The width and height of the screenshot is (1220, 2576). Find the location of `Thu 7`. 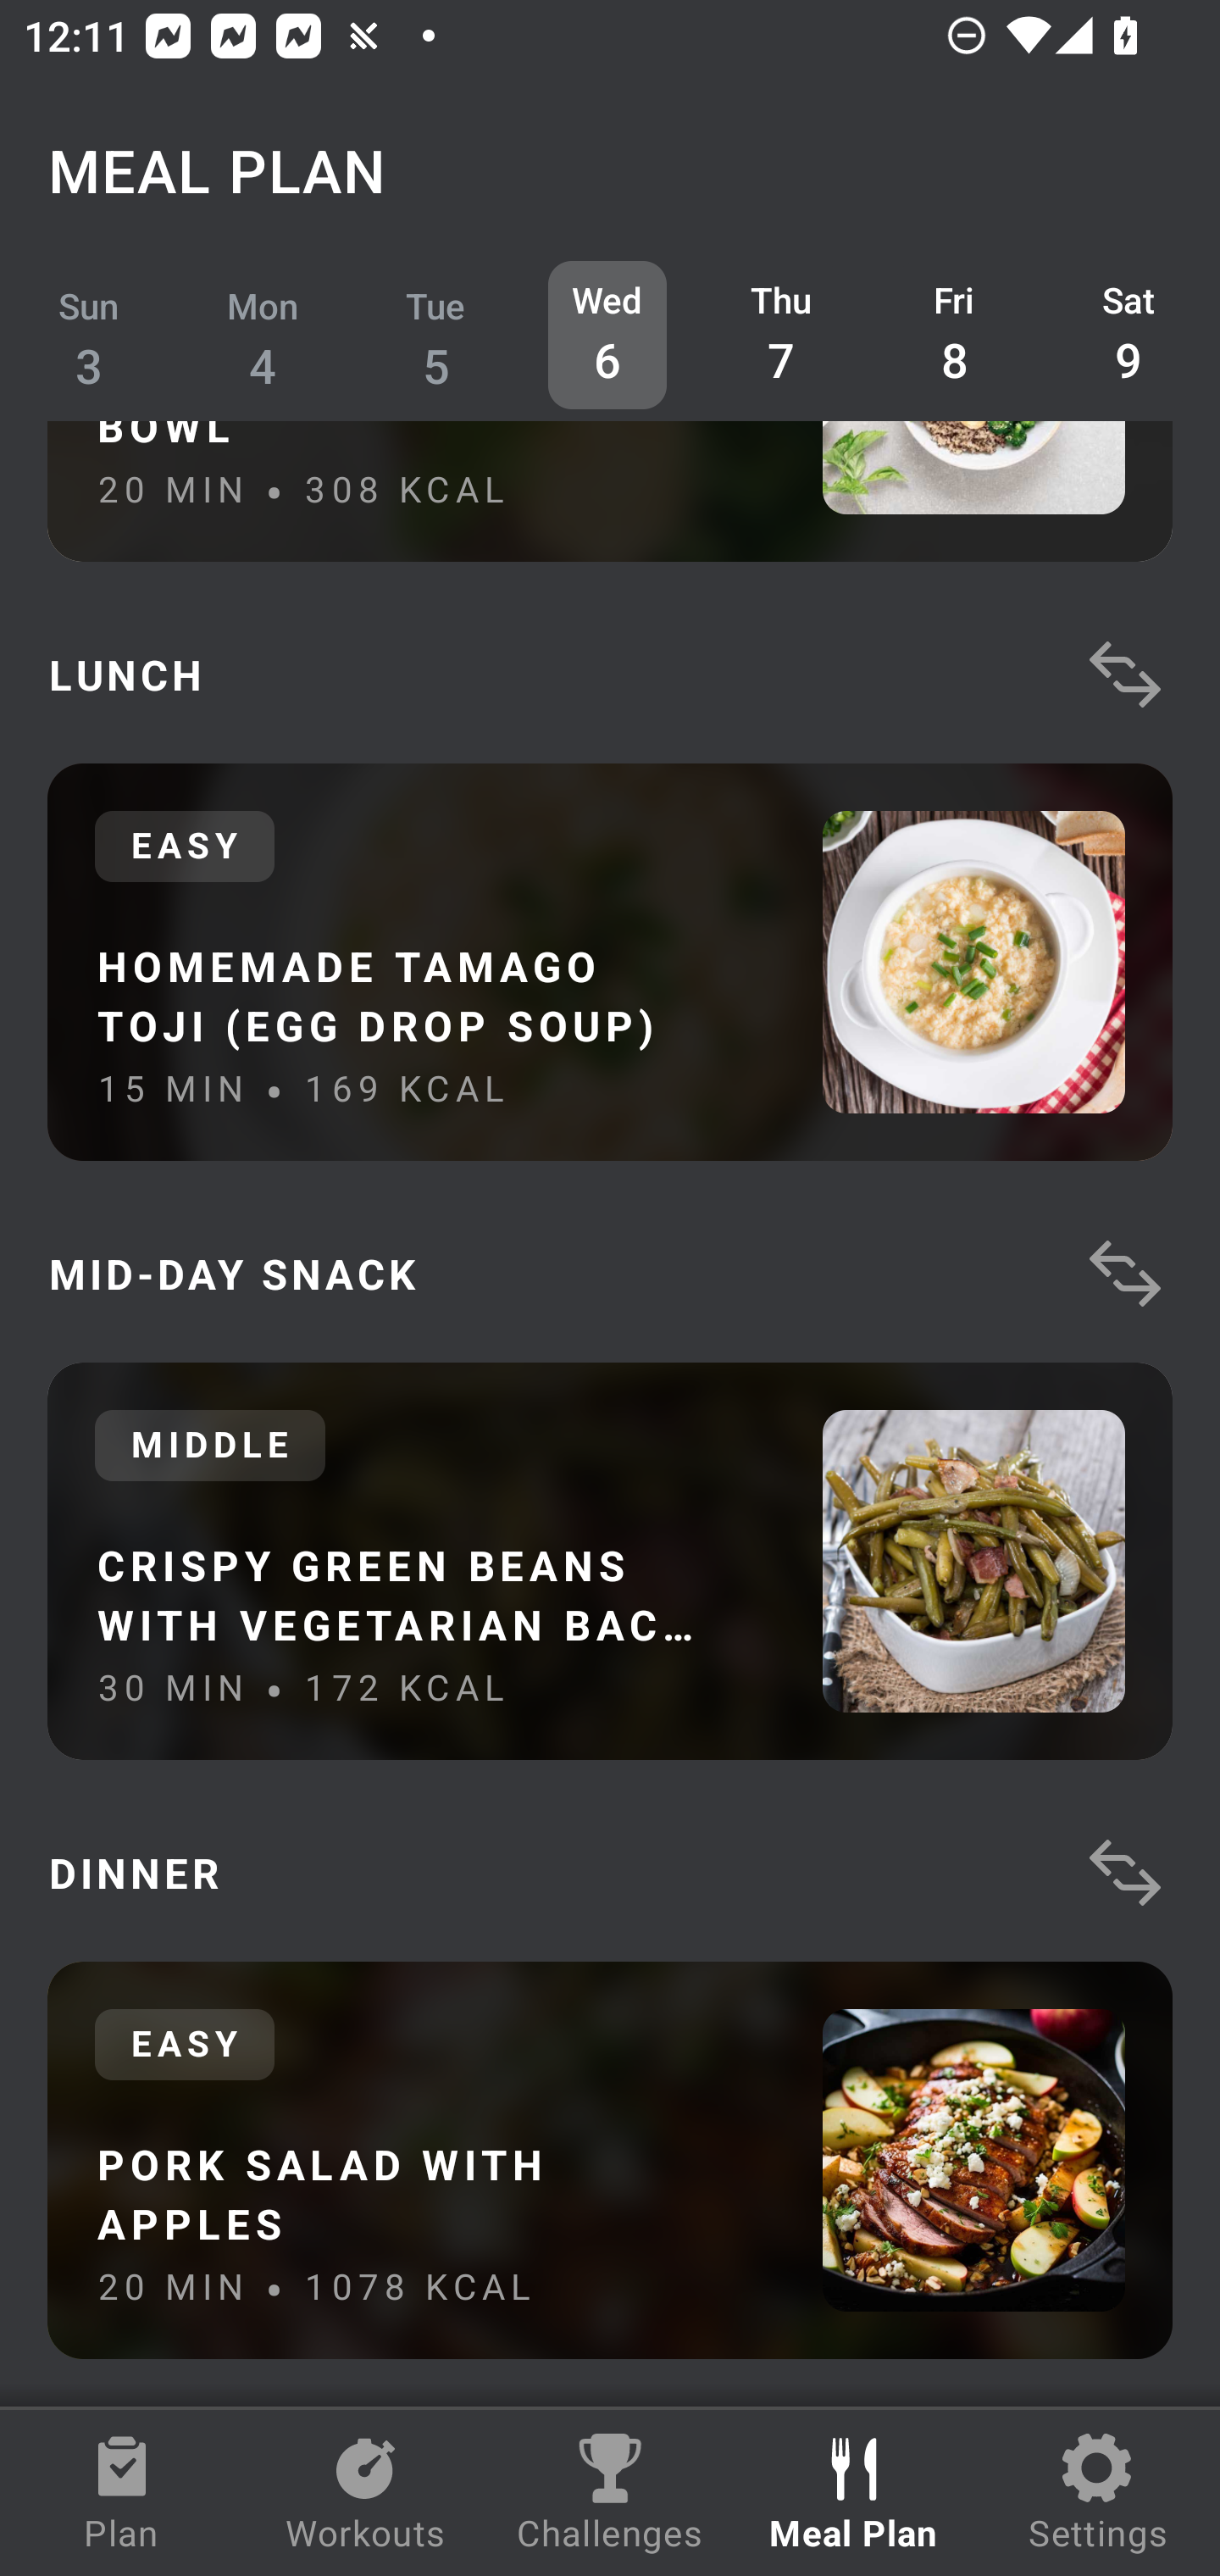

Thu 7 is located at coordinates (781, 335).